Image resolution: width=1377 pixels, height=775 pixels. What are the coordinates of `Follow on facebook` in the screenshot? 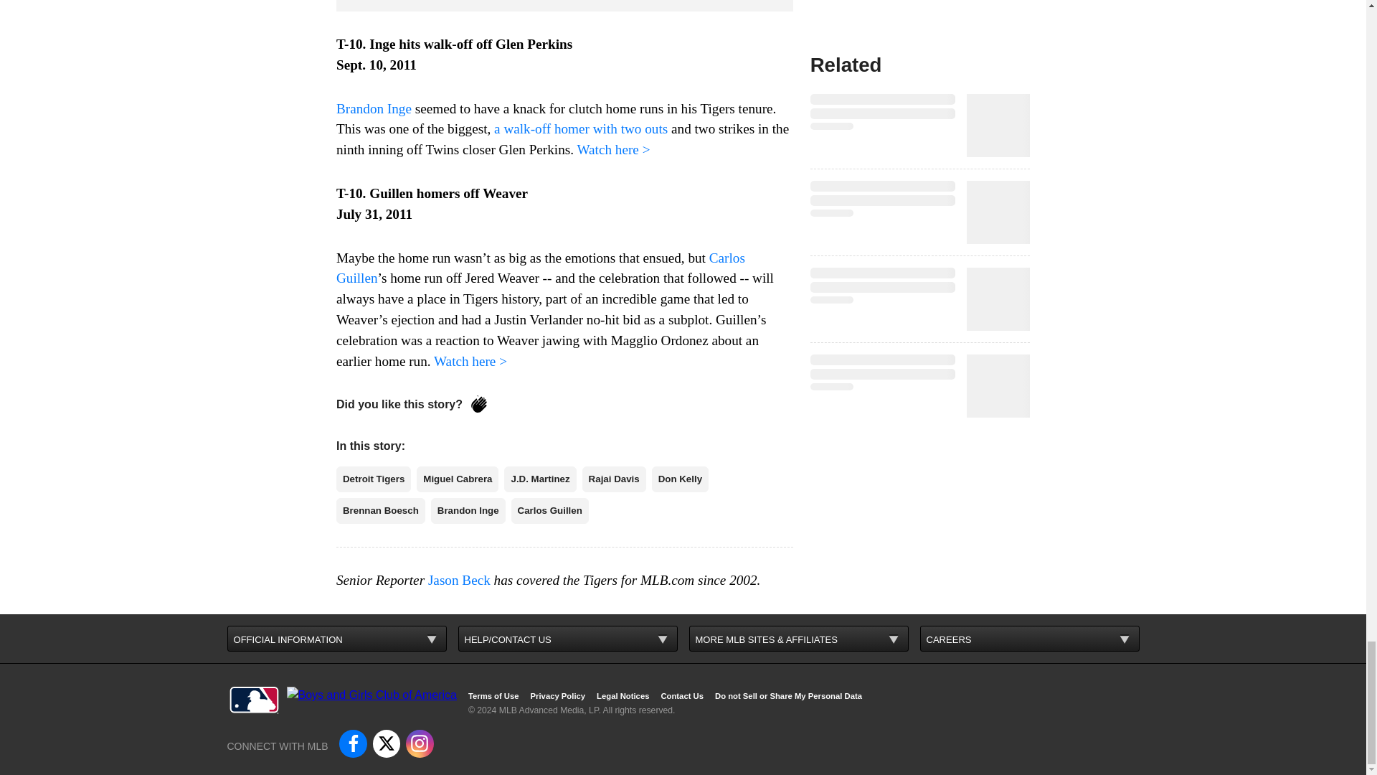 It's located at (352, 743).